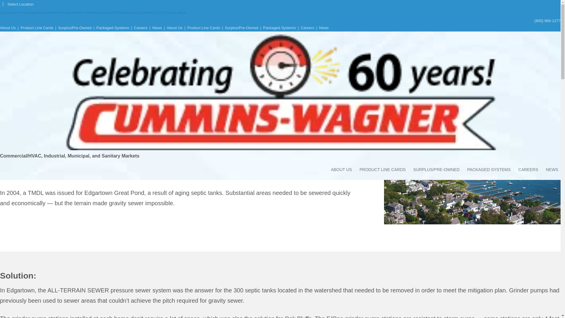 The image size is (565, 318). I want to click on PACKAGED SYSTEMS, so click(489, 170).